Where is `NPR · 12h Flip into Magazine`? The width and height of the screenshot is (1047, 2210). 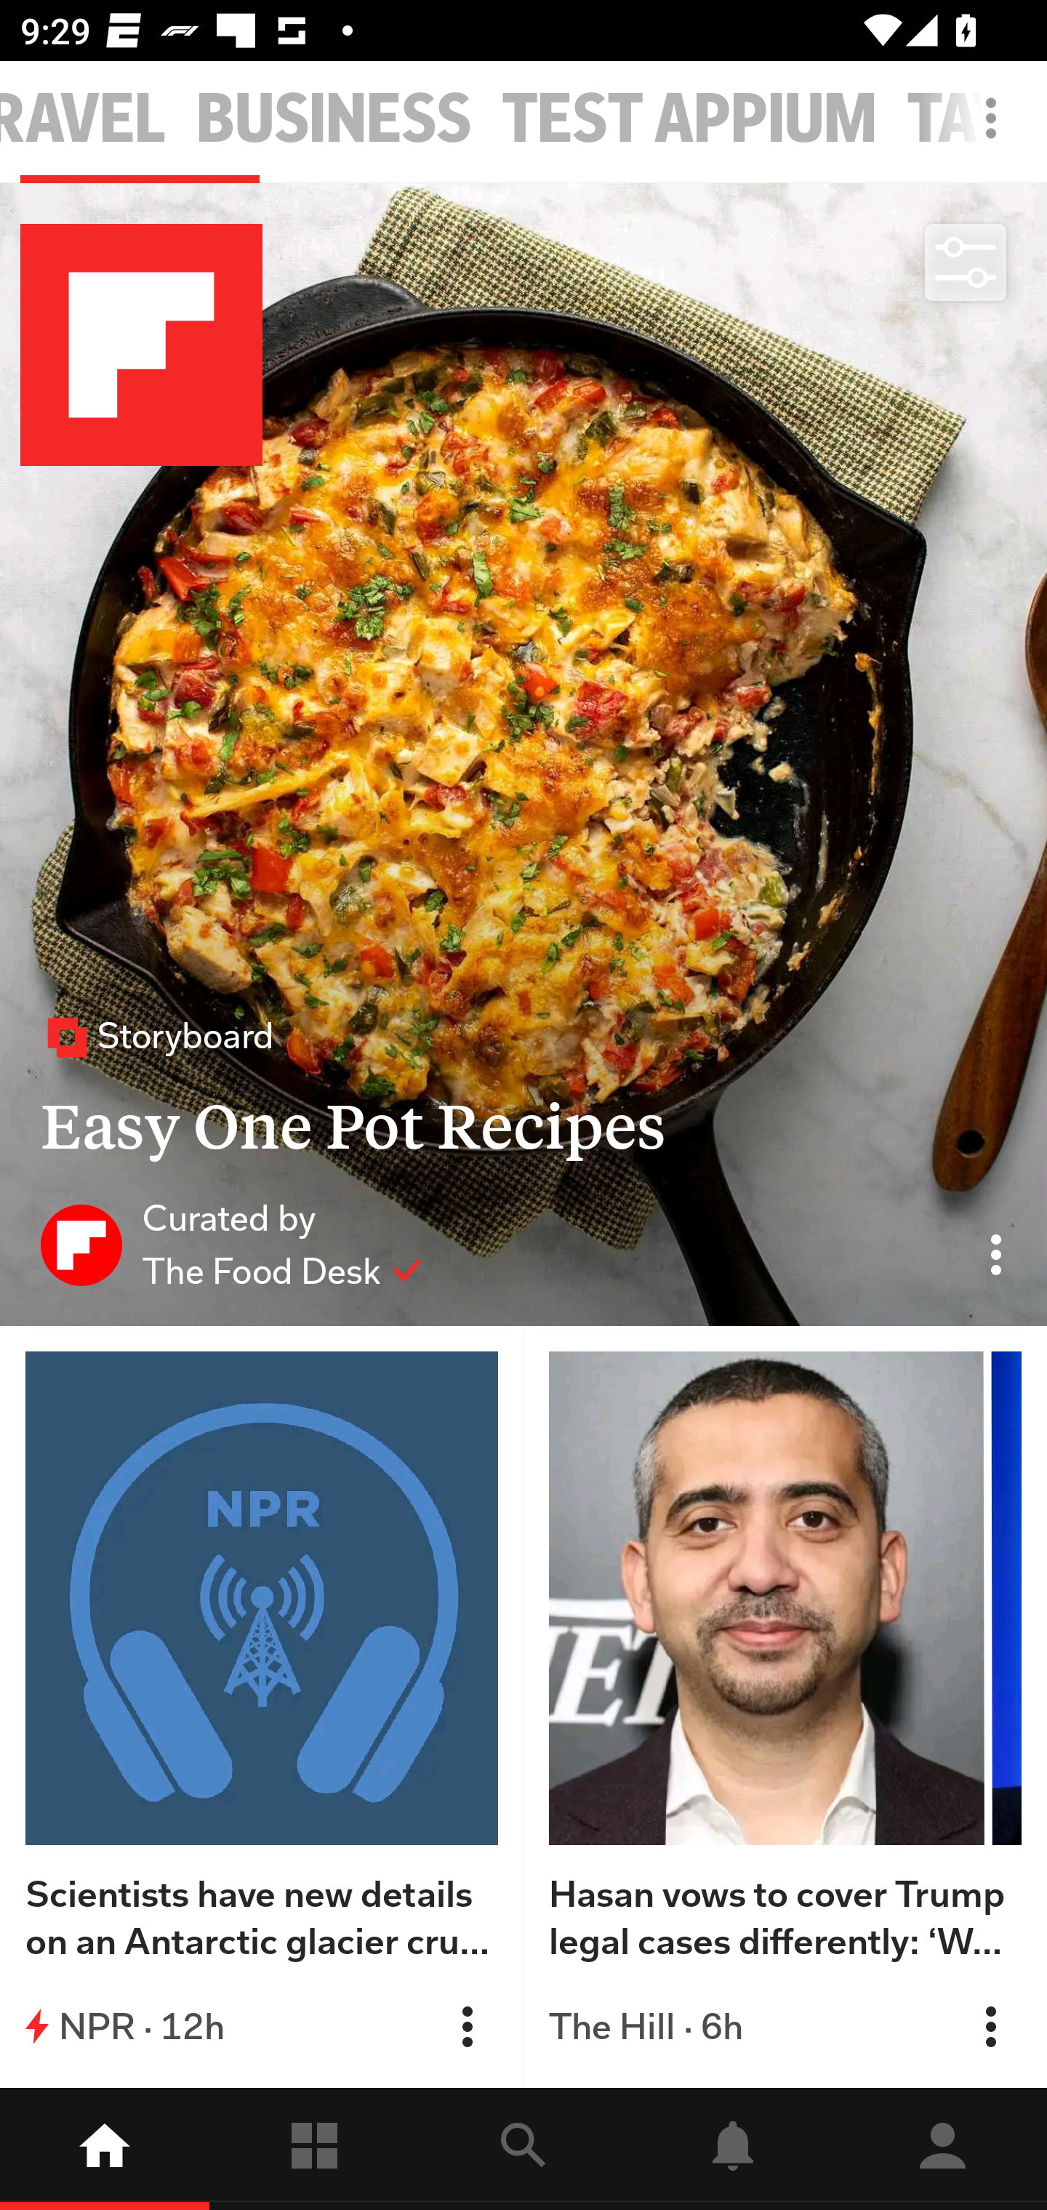 NPR · 12h Flip into Magazine is located at coordinates (262, 2026).